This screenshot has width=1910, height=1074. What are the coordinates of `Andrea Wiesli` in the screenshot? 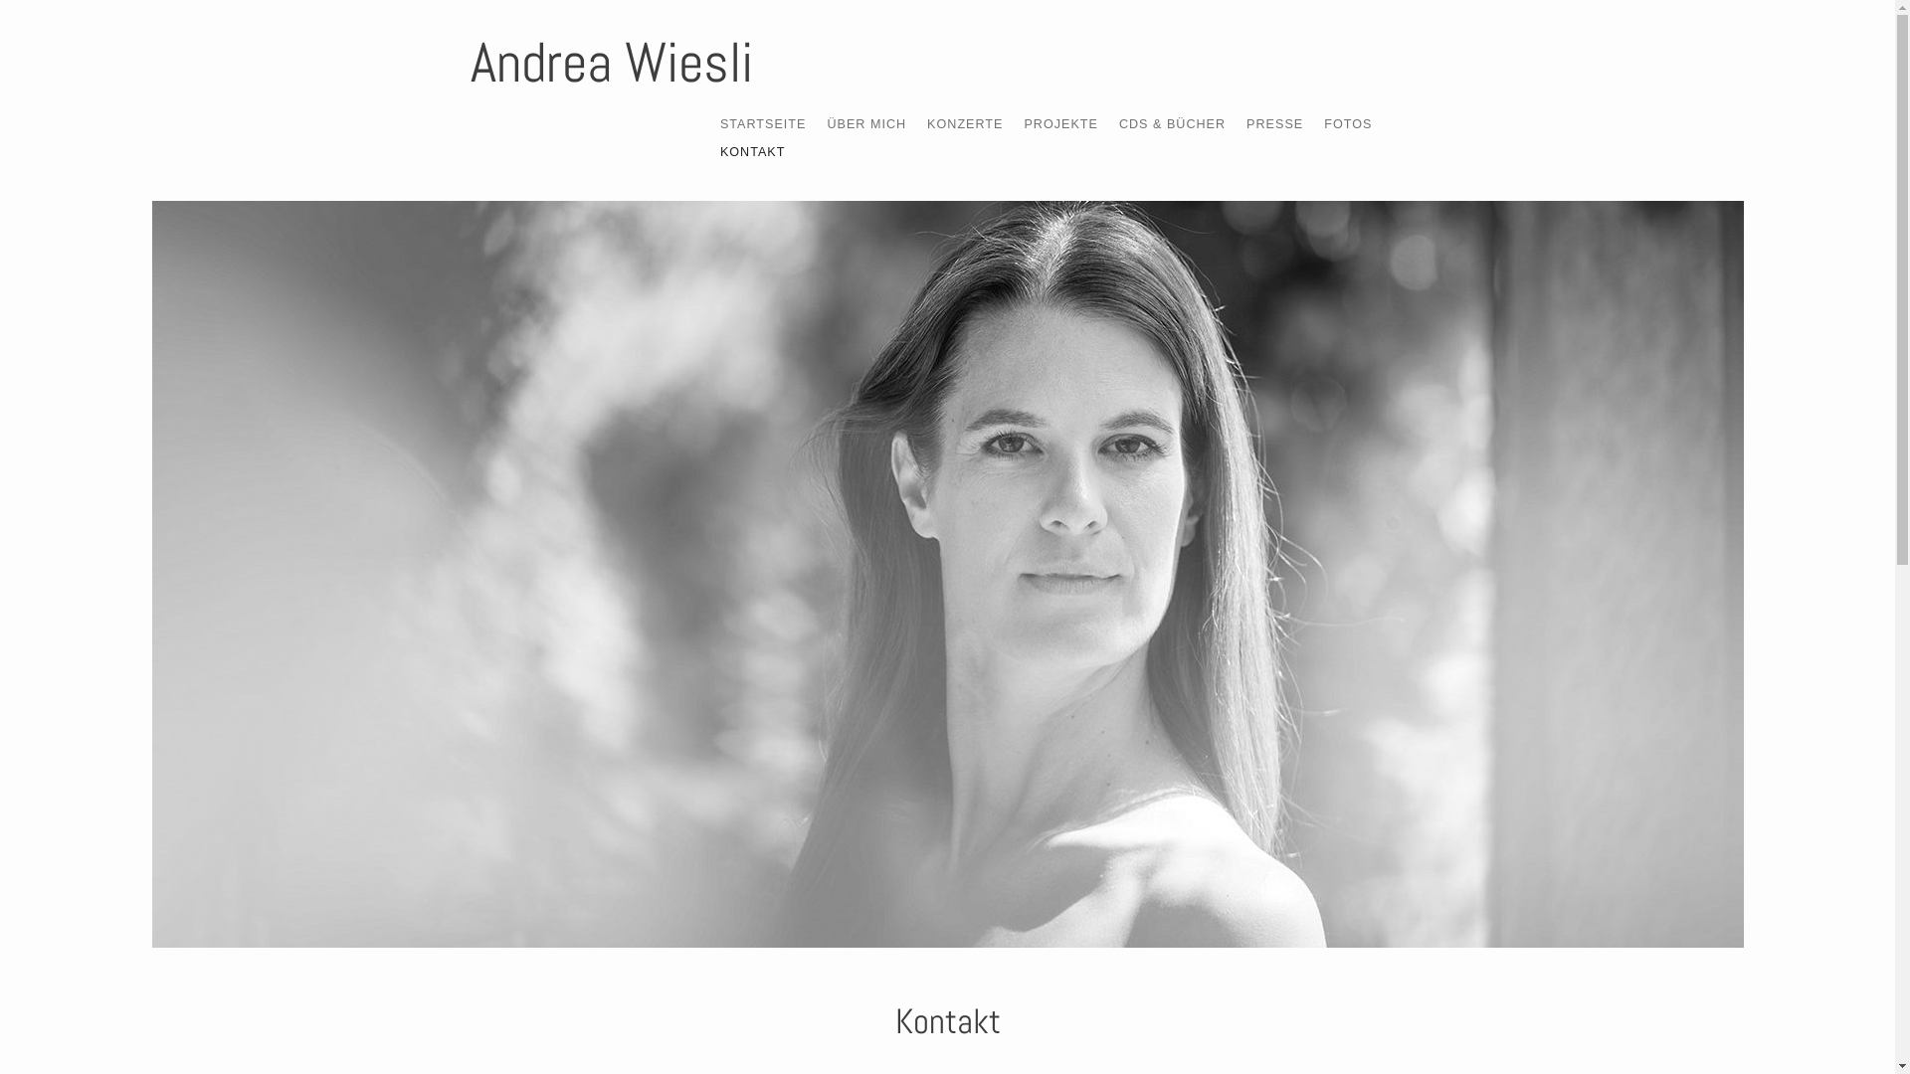 It's located at (611, 63).